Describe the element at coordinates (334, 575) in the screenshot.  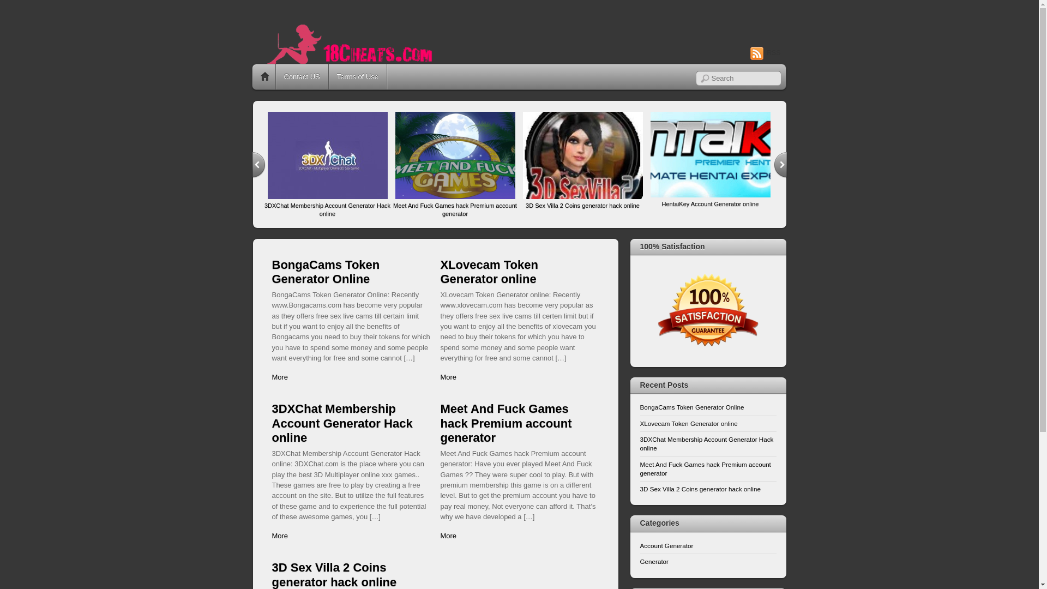
I see `3D Sex Villa 2 Coins generator hack online` at that location.